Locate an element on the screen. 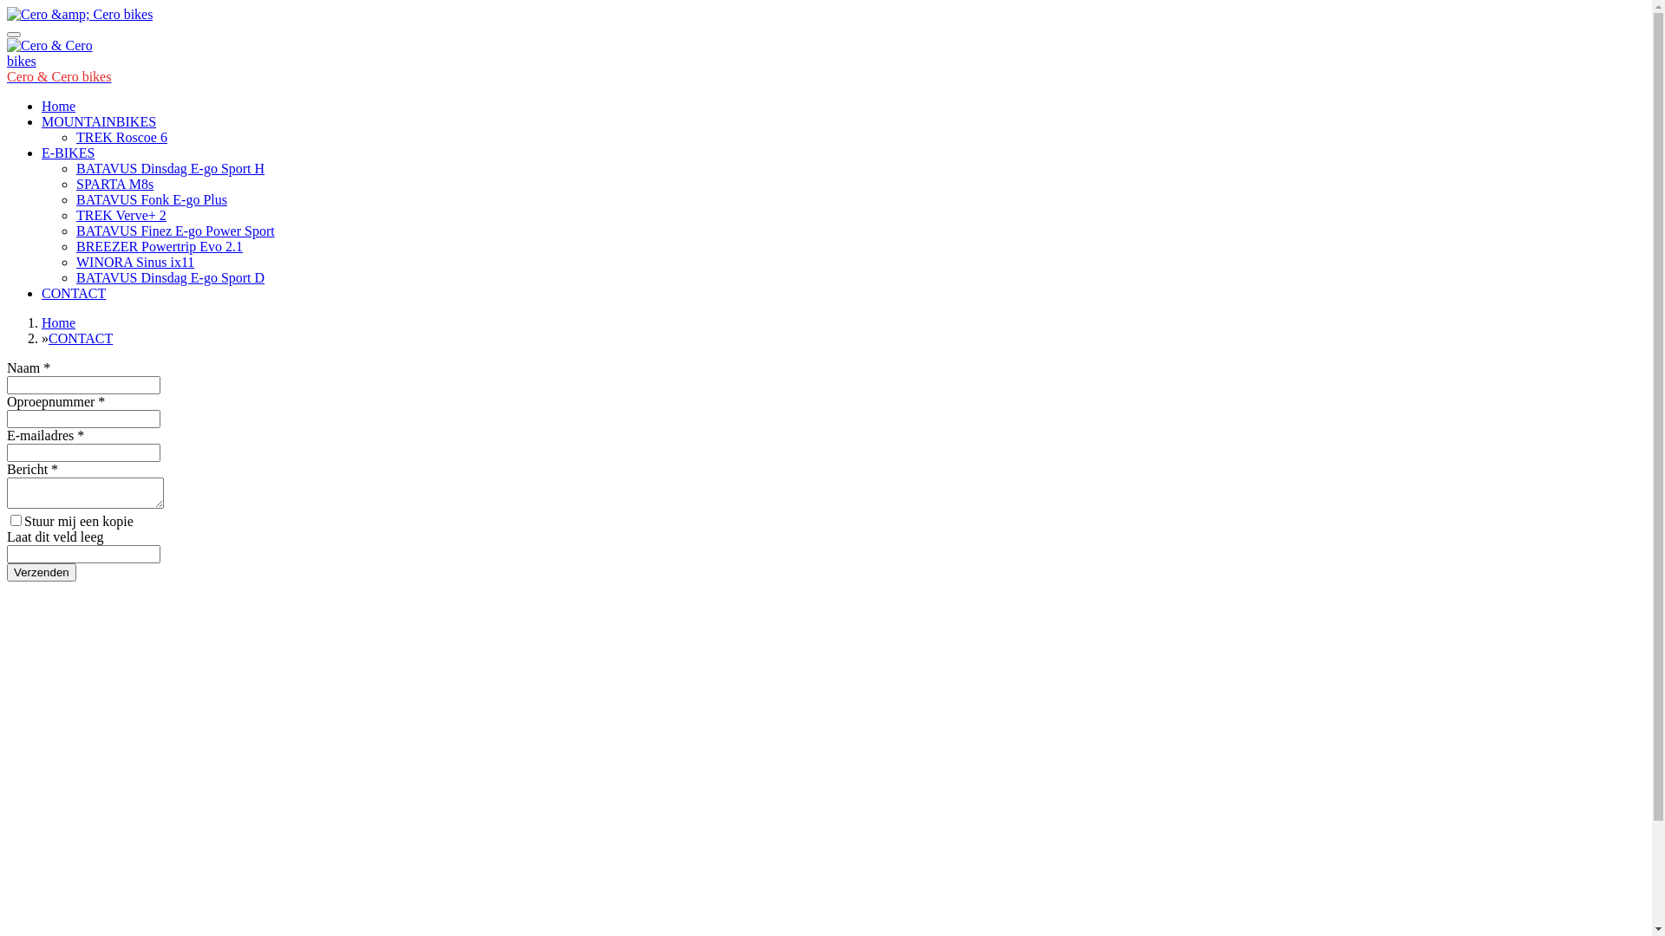  TREK Verve+ 2 is located at coordinates (121, 215).